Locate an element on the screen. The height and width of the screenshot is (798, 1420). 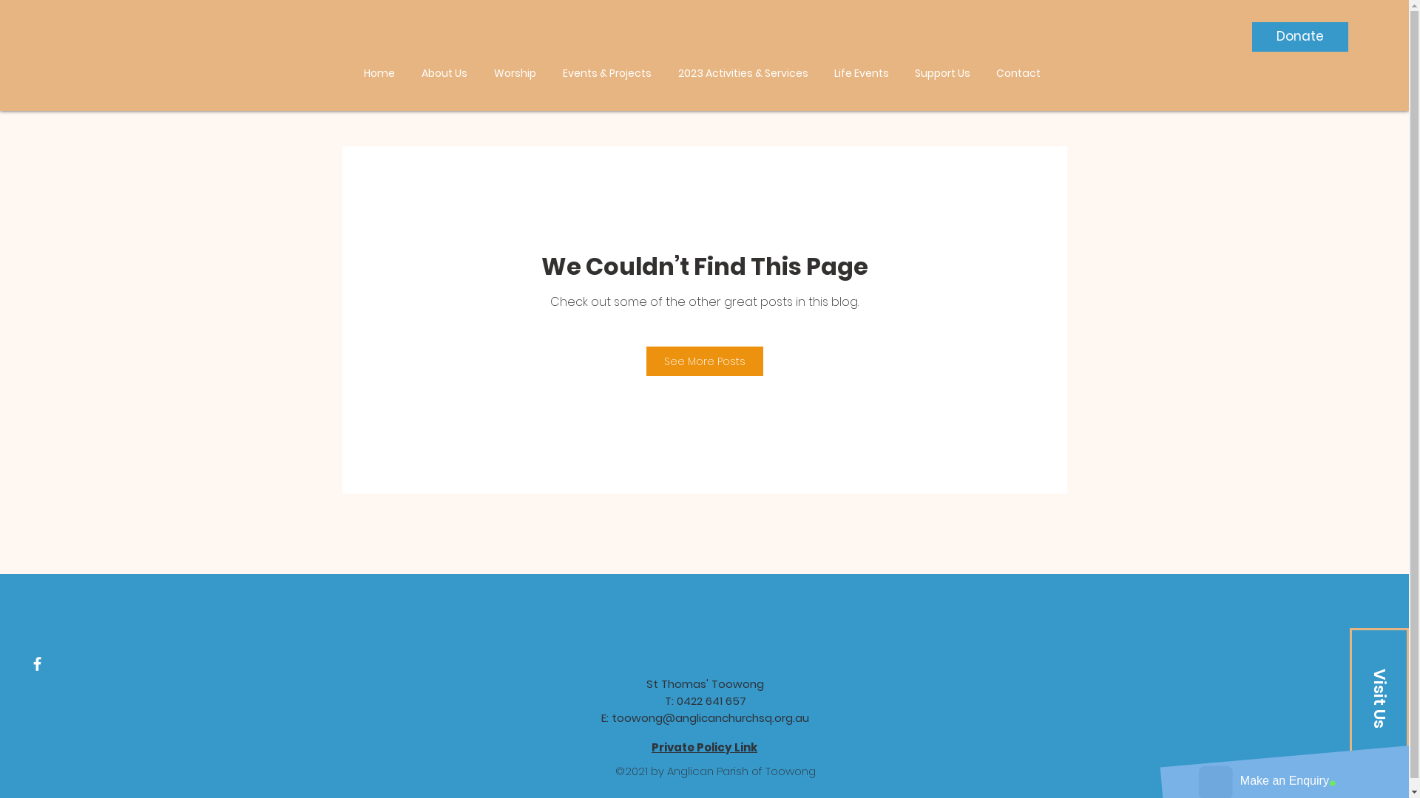
toowong@anglicanchurchsq.org.au is located at coordinates (710, 718).